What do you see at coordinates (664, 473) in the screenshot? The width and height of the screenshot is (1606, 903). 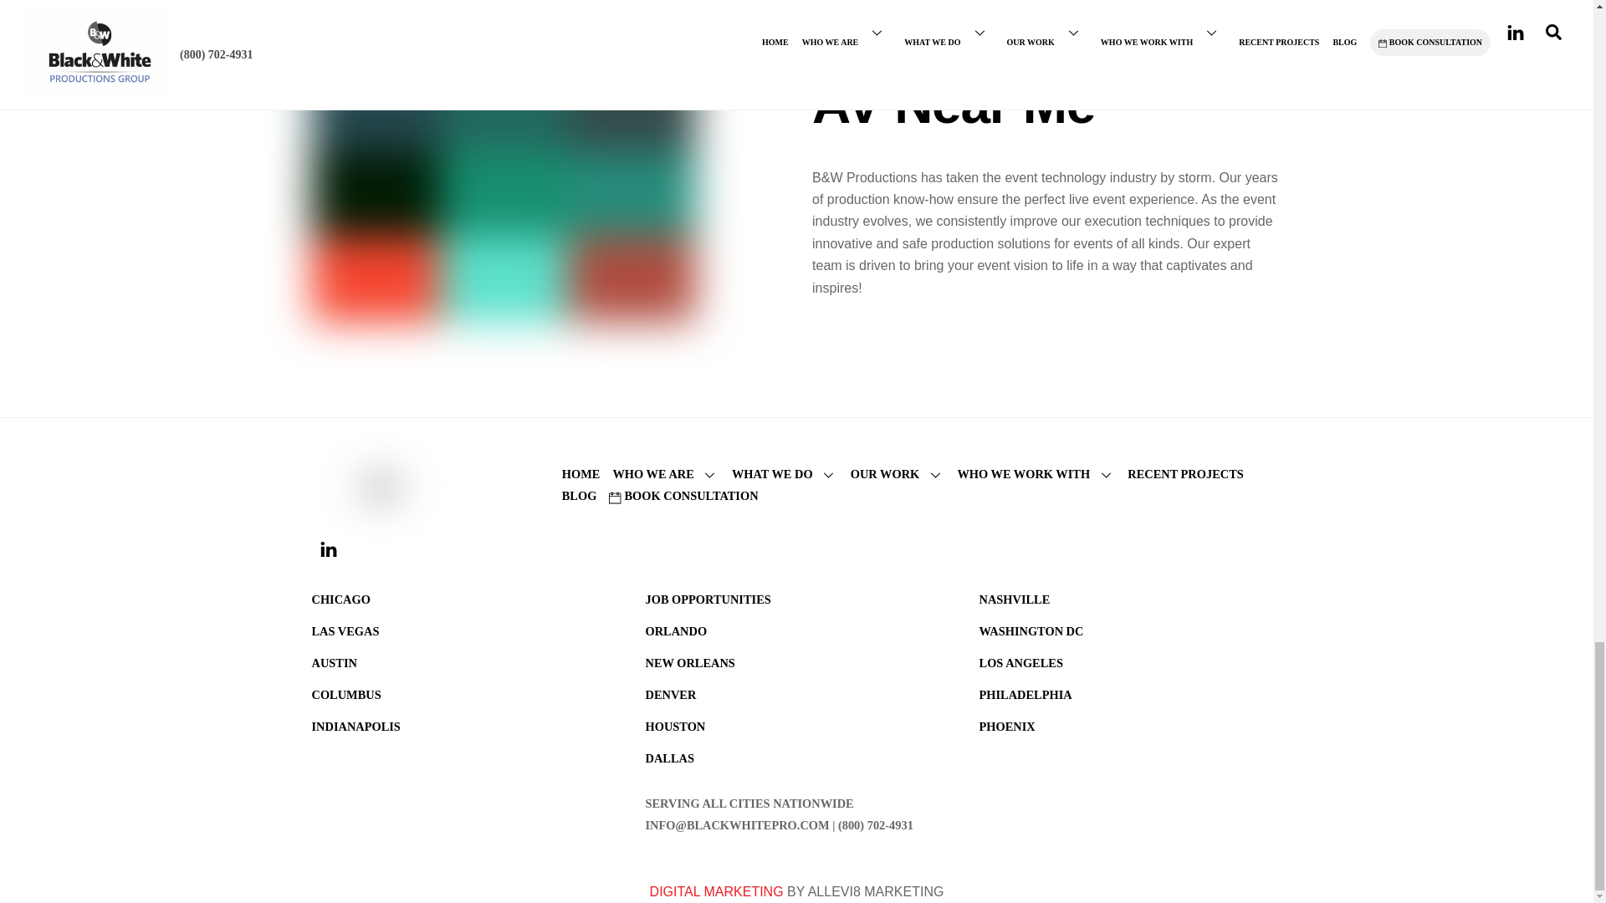 I see `WHO WE ARE` at bounding box center [664, 473].